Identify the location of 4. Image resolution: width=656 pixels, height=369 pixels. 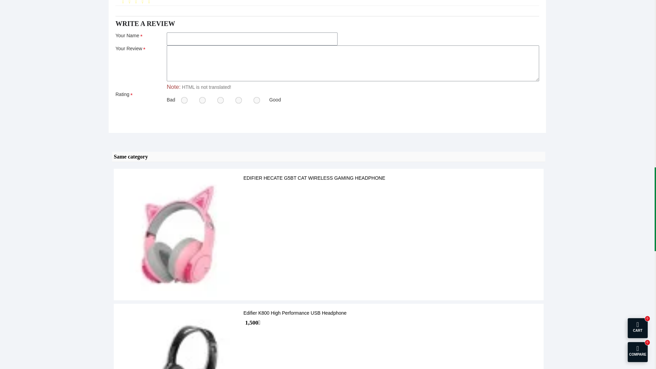
(238, 99).